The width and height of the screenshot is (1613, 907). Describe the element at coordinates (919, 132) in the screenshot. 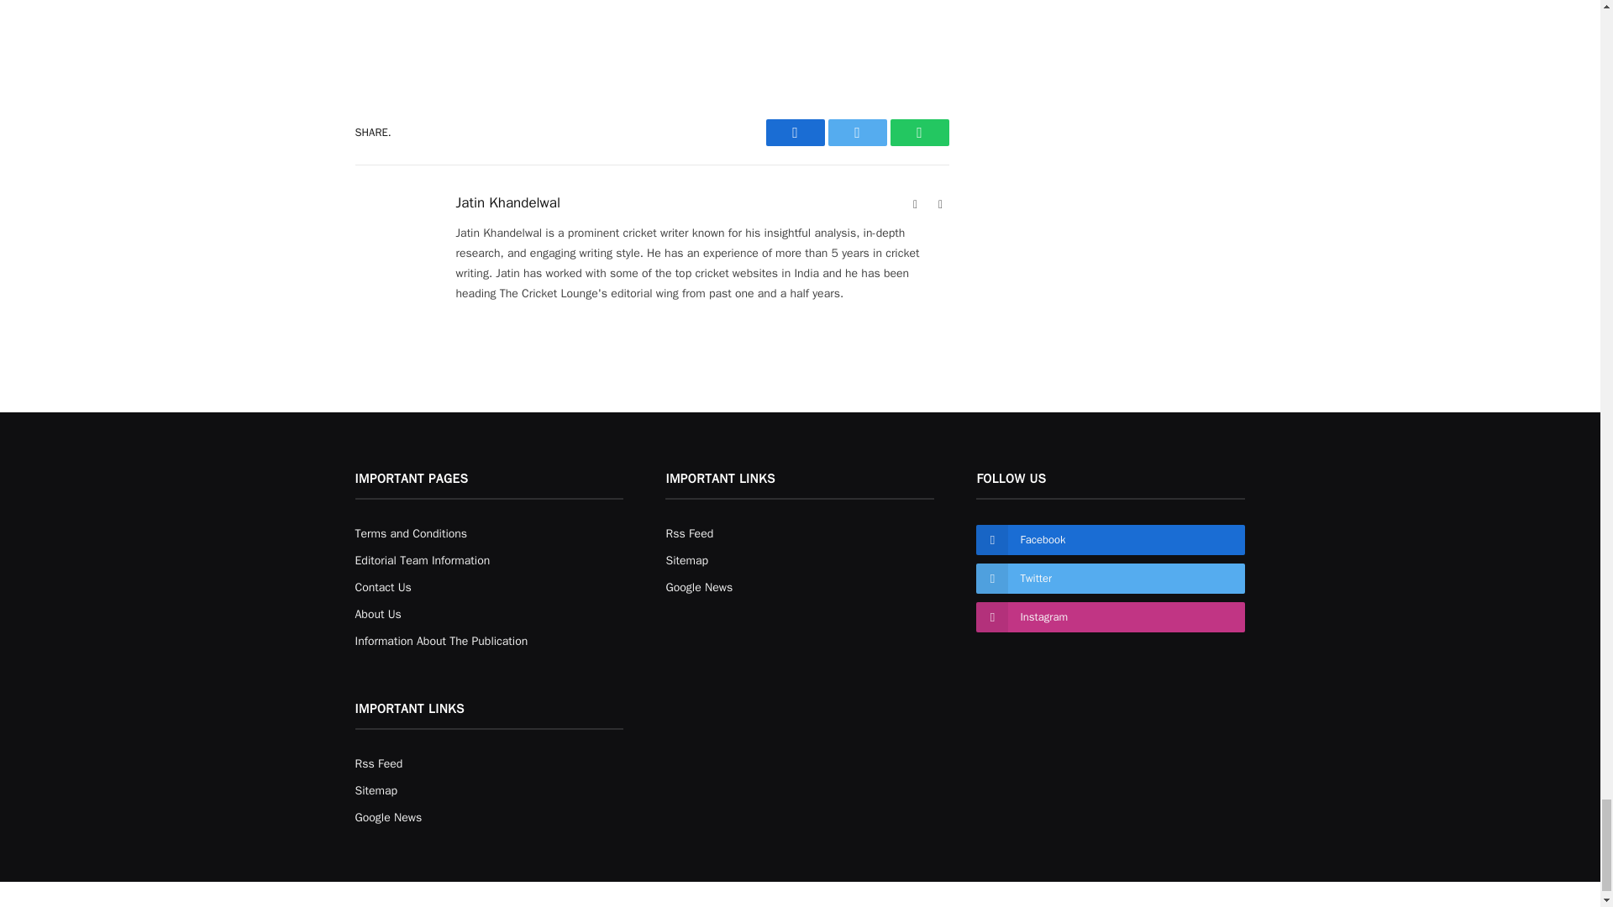

I see `WhatsApp` at that location.